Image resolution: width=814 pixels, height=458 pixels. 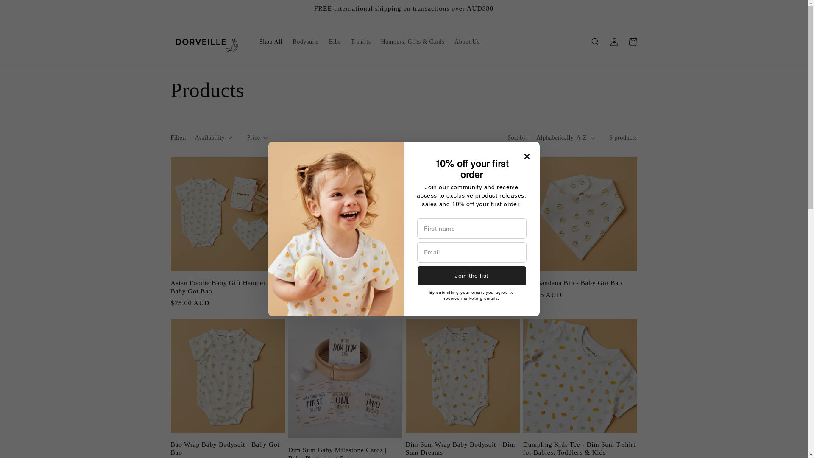 What do you see at coordinates (271, 42) in the screenshot?
I see `Shop All` at bounding box center [271, 42].